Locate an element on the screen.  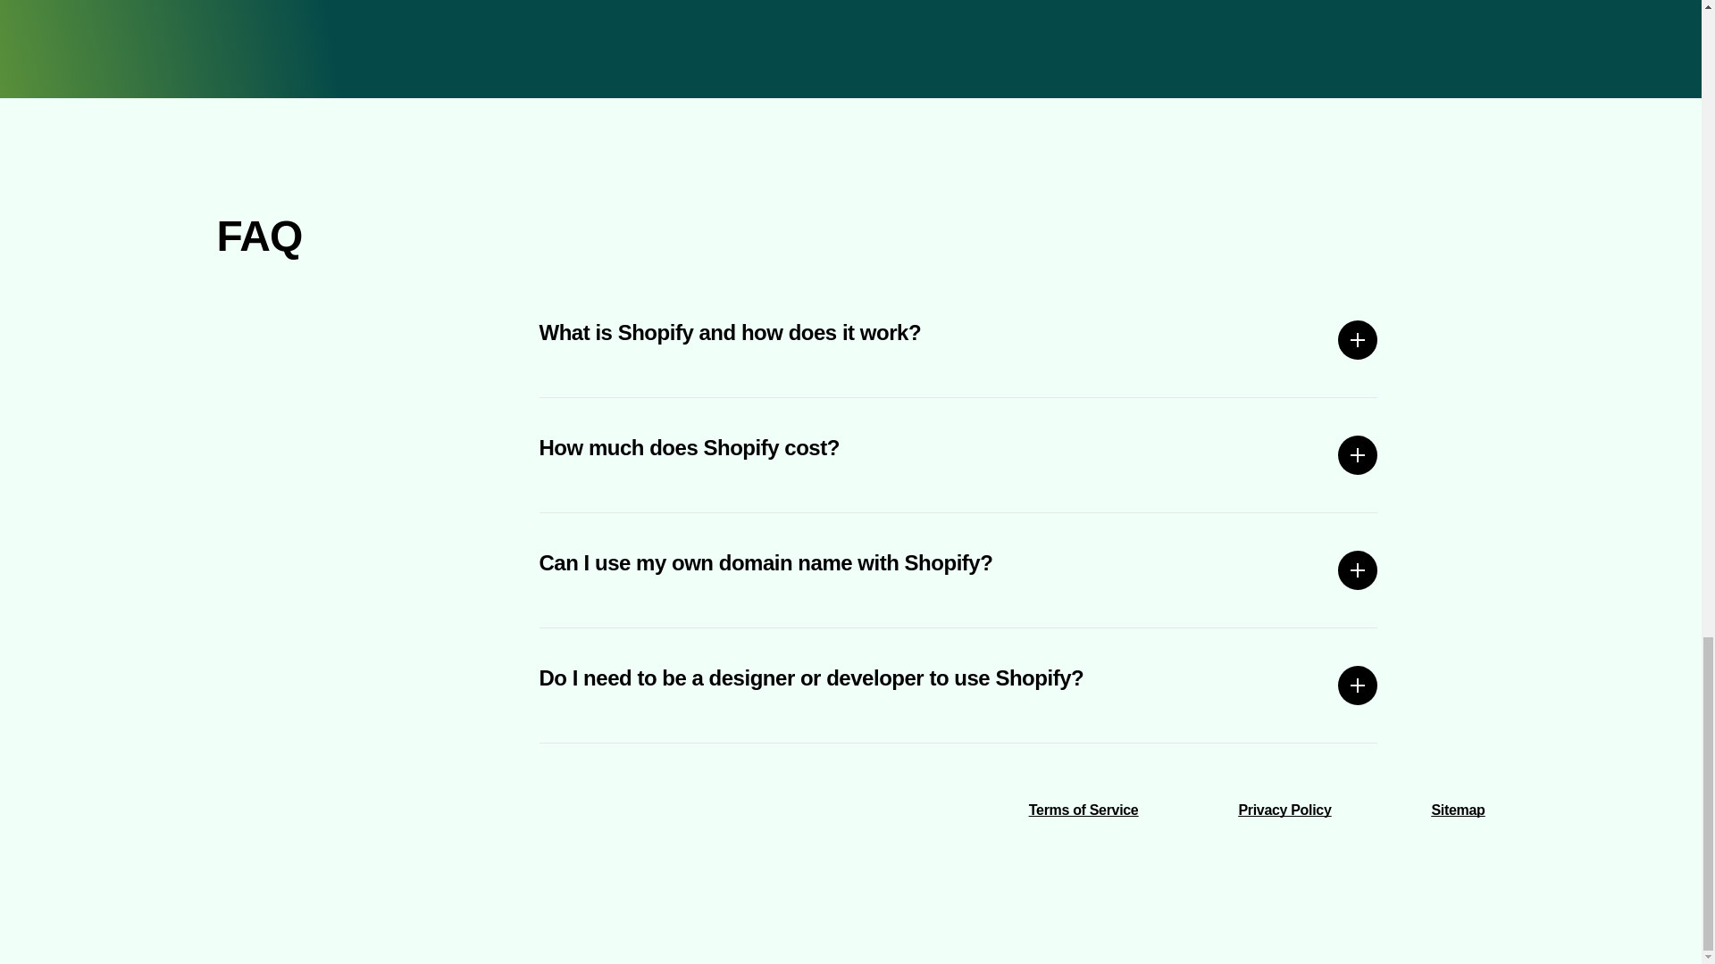
Terms of Service is located at coordinates (1083, 809).